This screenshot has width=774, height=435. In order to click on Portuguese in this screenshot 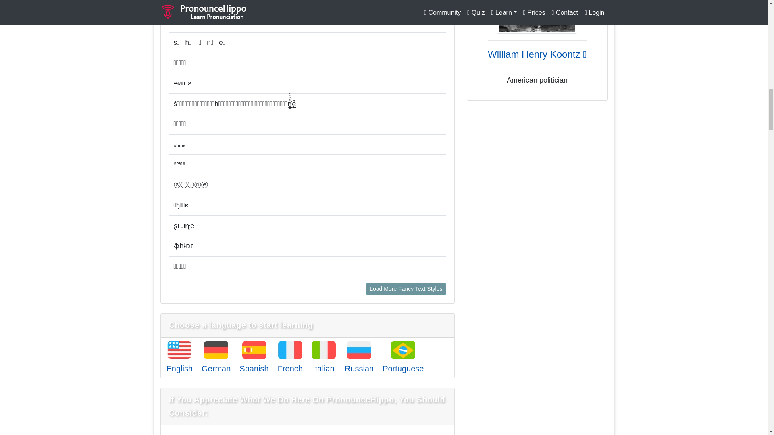, I will do `click(403, 368)`.